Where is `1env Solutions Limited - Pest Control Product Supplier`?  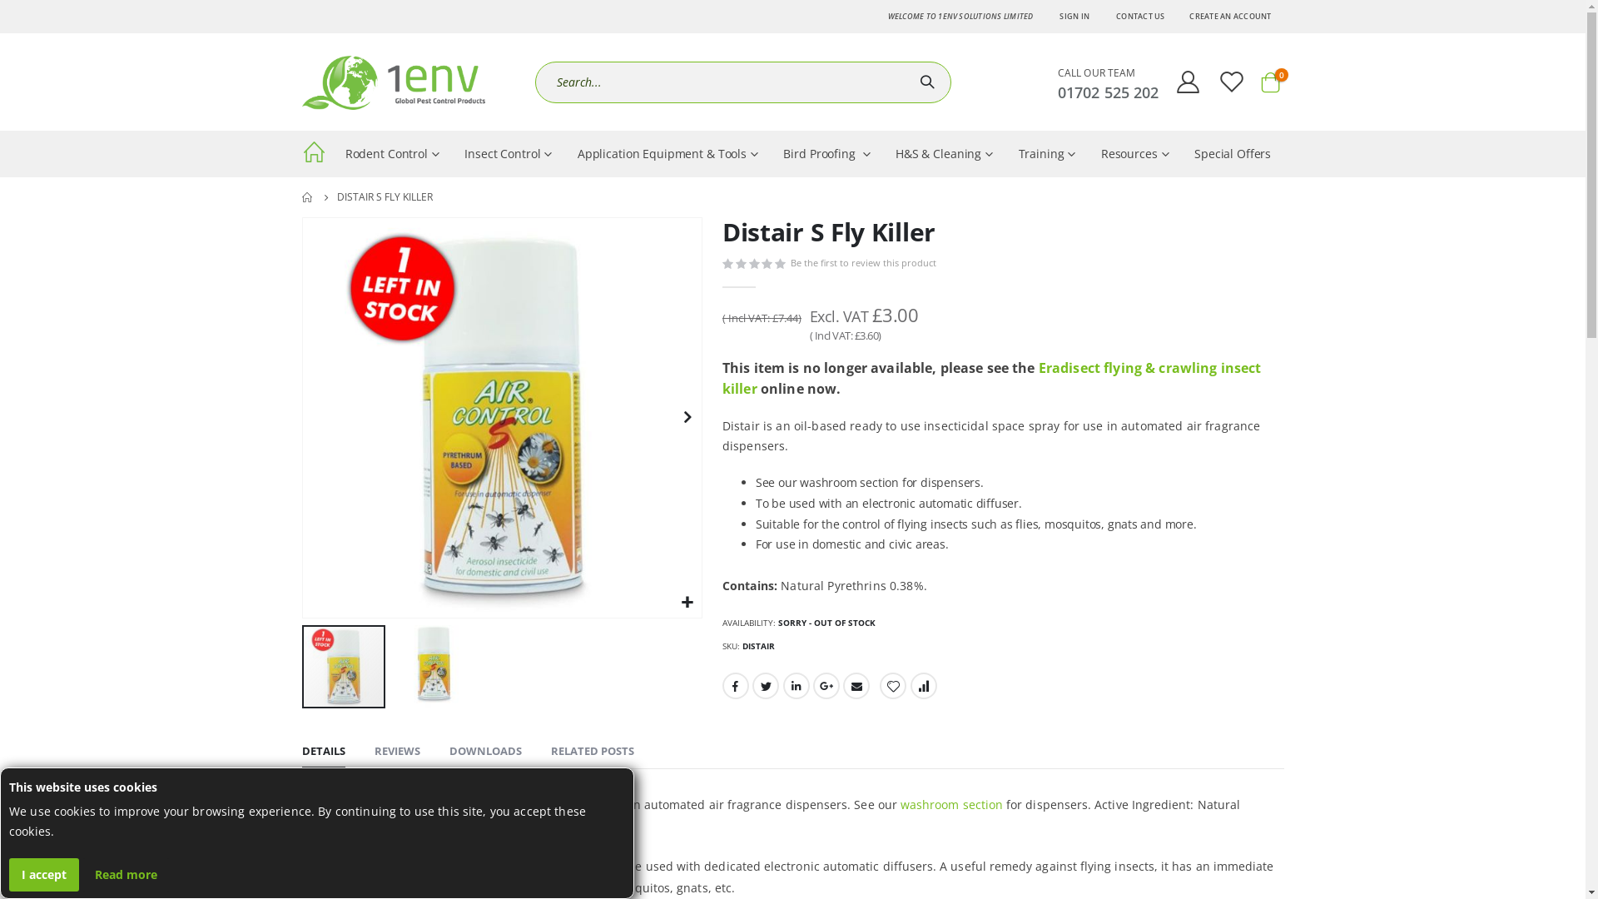
1env Solutions Limited - Pest Control Product Supplier is located at coordinates (405, 82).